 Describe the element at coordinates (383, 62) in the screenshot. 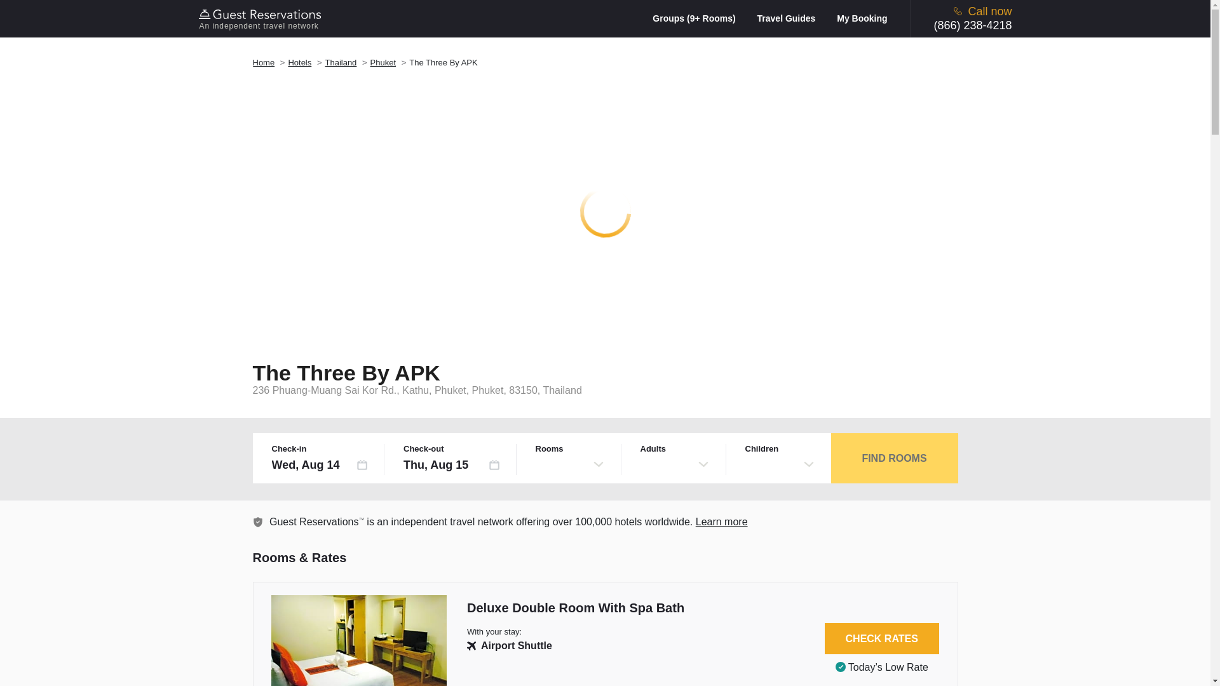

I see `Phuket` at that location.